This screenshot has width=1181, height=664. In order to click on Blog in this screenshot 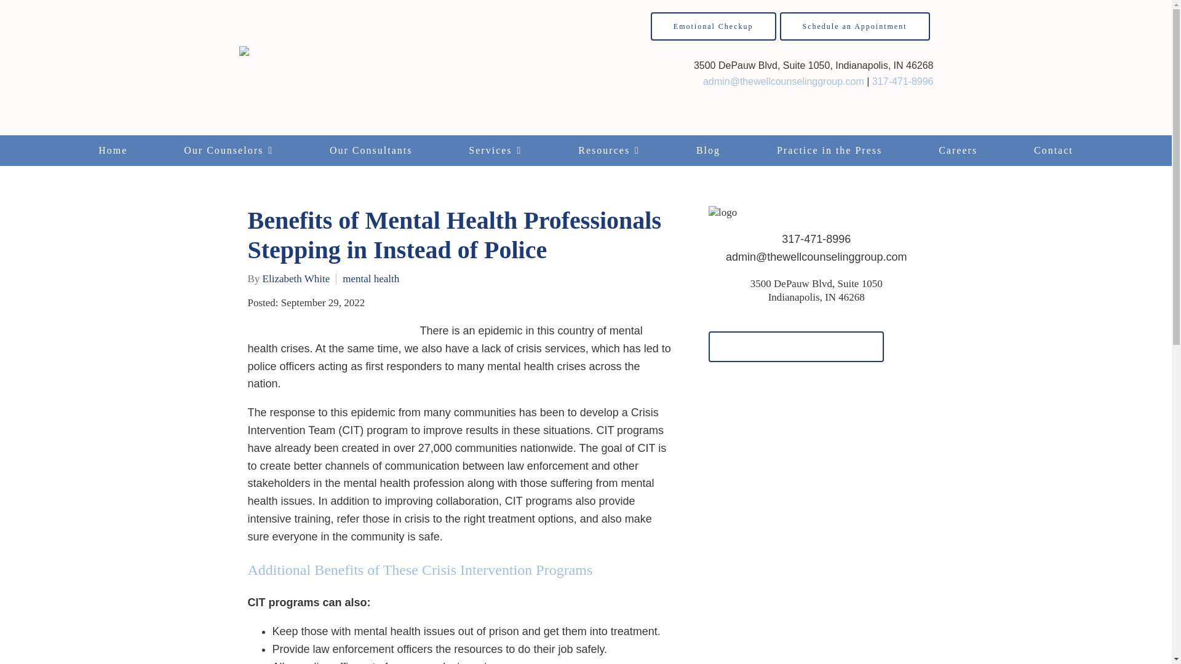, I will do `click(709, 151)`.